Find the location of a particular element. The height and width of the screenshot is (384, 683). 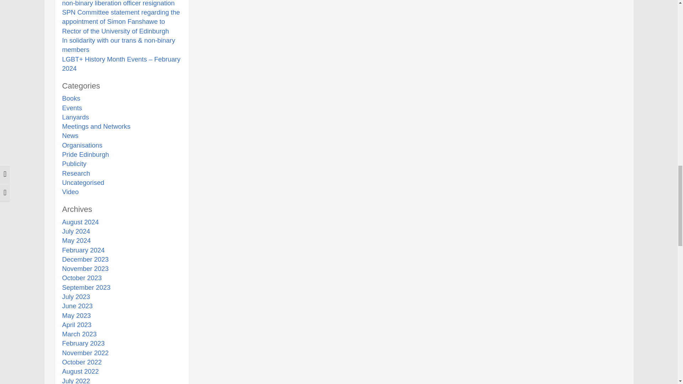

Events is located at coordinates (72, 108).